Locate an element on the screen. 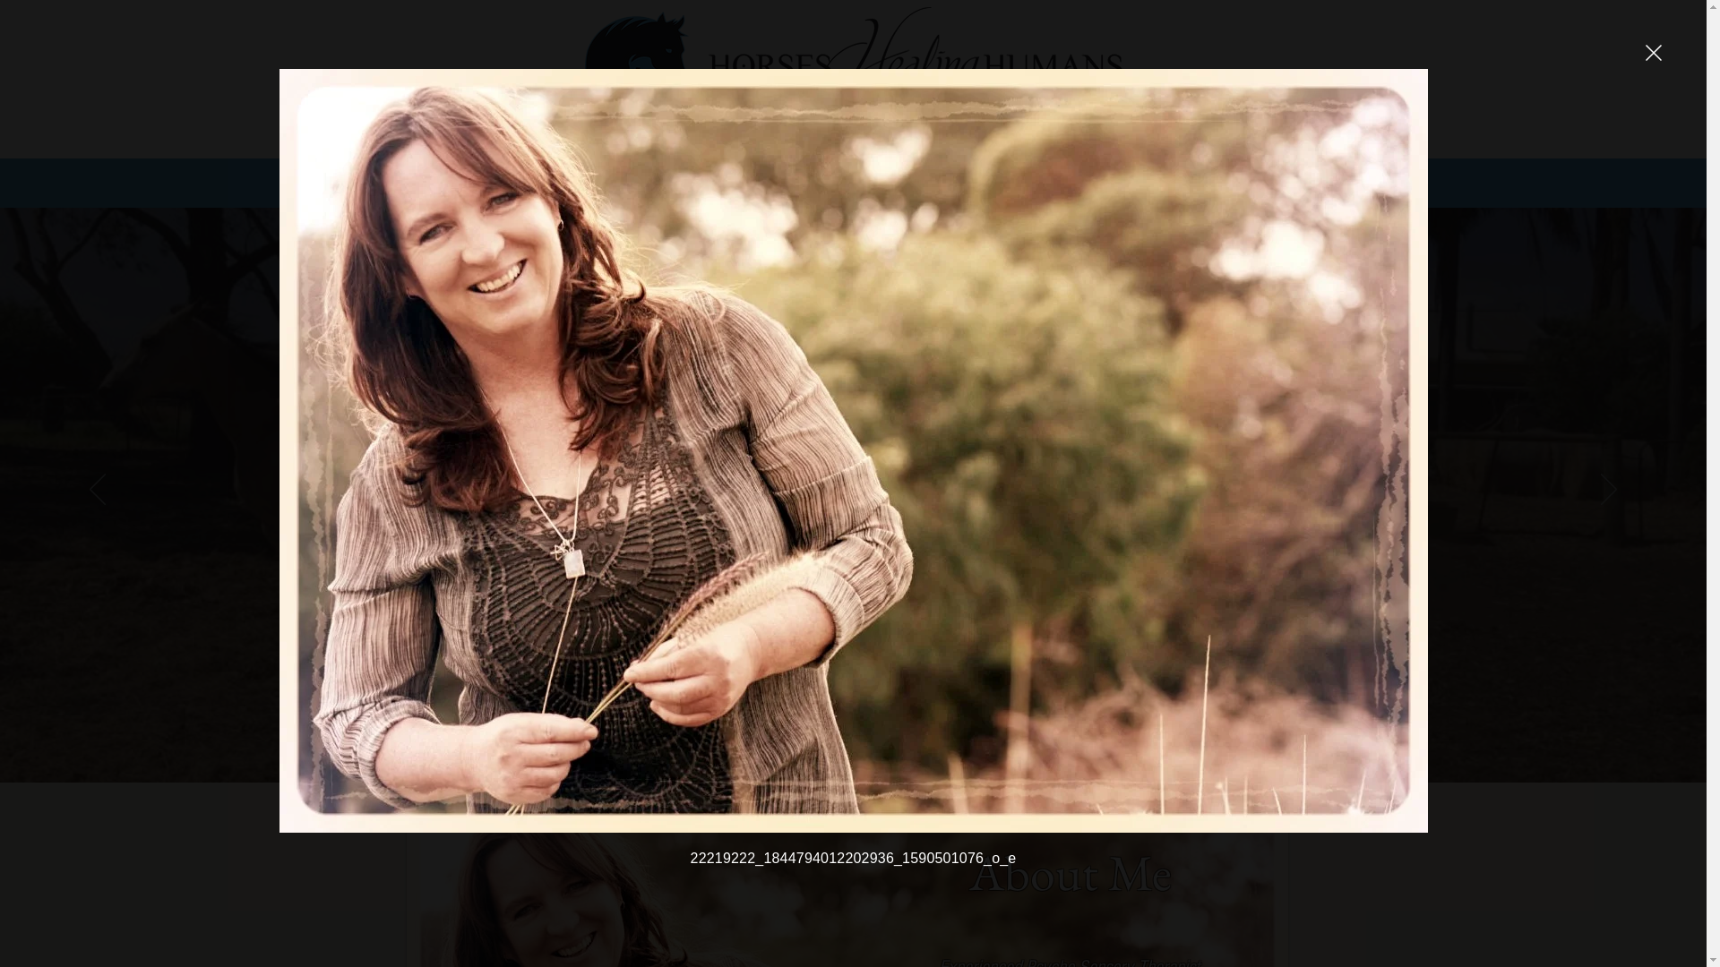  Counselling is located at coordinates (595, 180).